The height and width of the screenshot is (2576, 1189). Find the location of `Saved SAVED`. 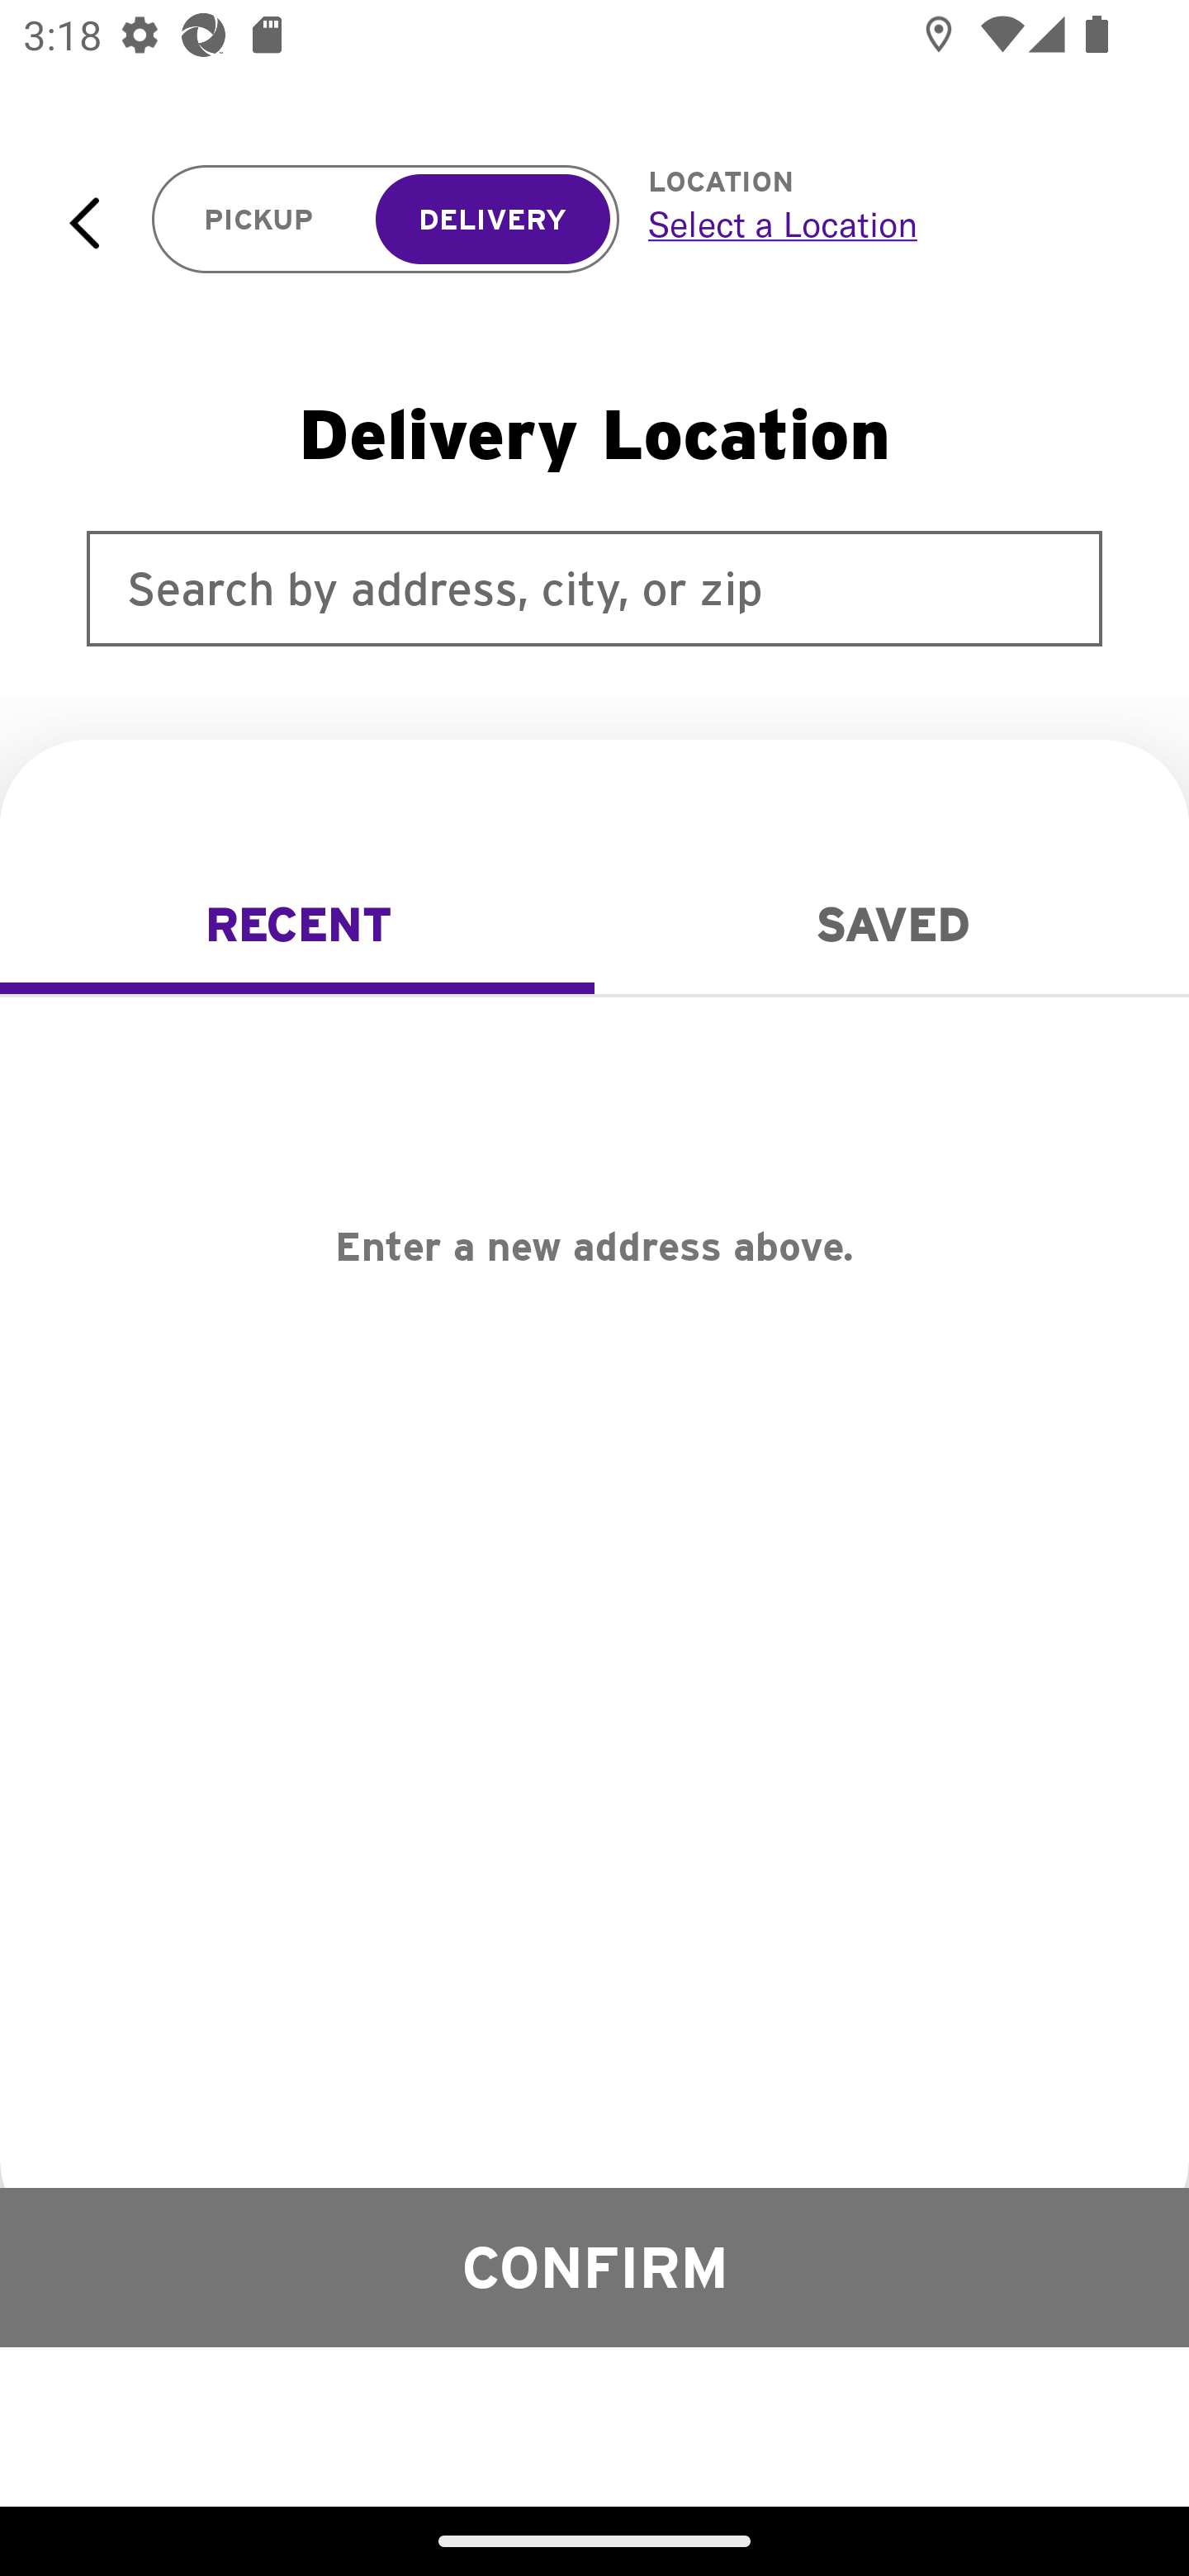

Saved SAVED is located at coordinates (892, 925).